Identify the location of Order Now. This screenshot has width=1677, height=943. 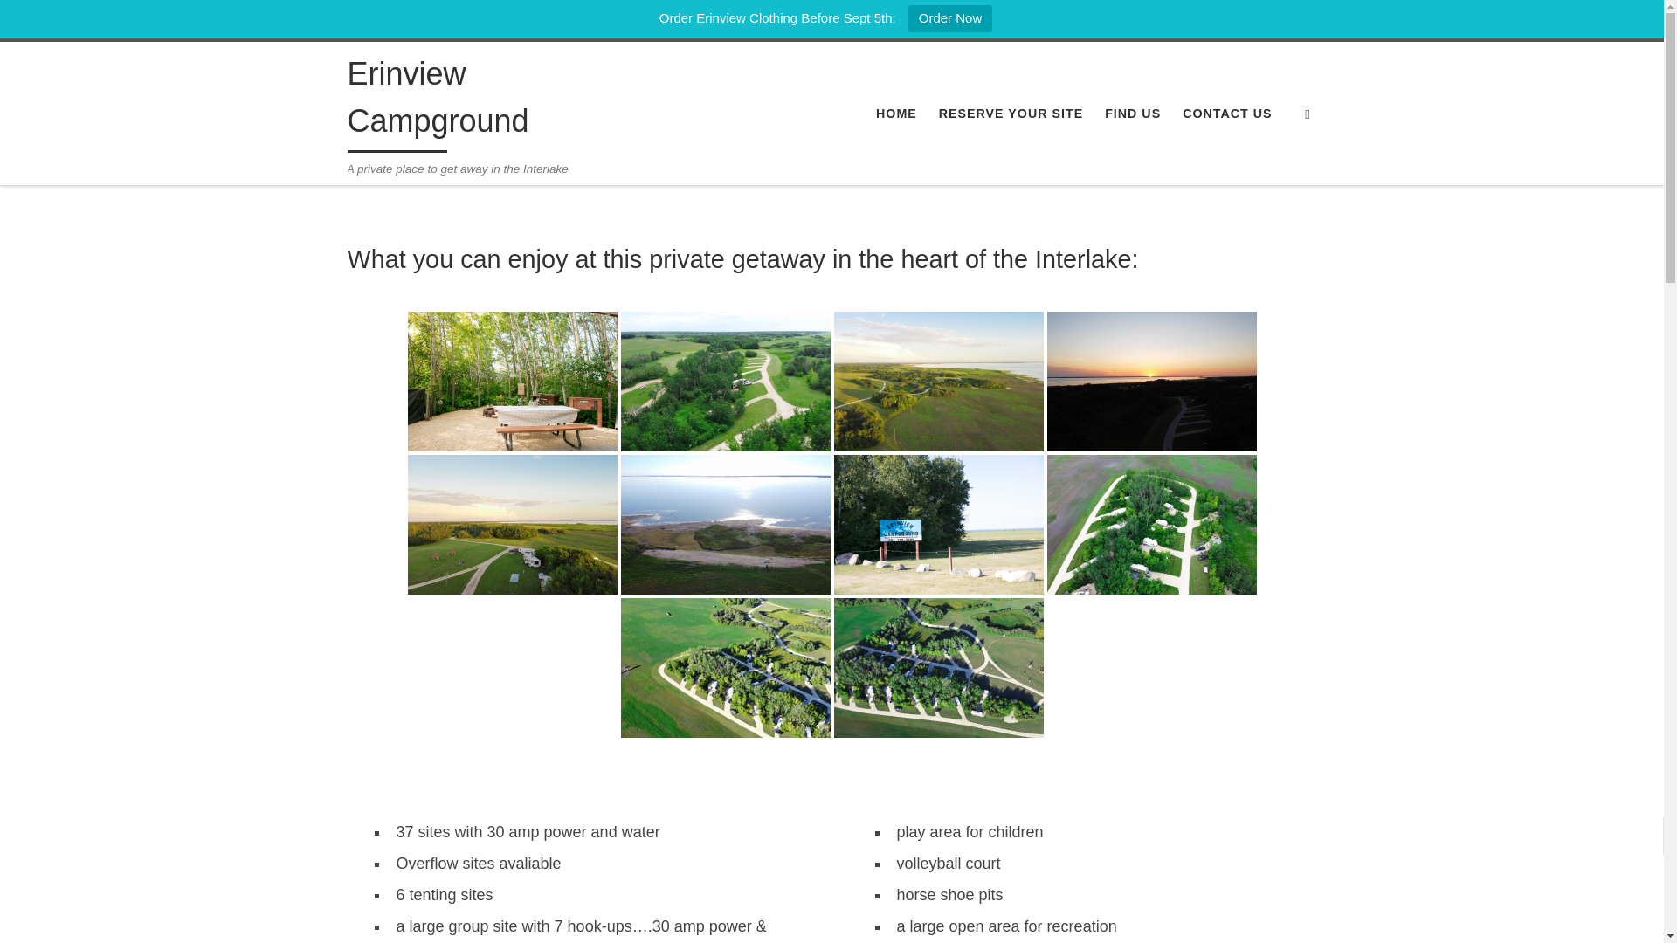
(950, 18).